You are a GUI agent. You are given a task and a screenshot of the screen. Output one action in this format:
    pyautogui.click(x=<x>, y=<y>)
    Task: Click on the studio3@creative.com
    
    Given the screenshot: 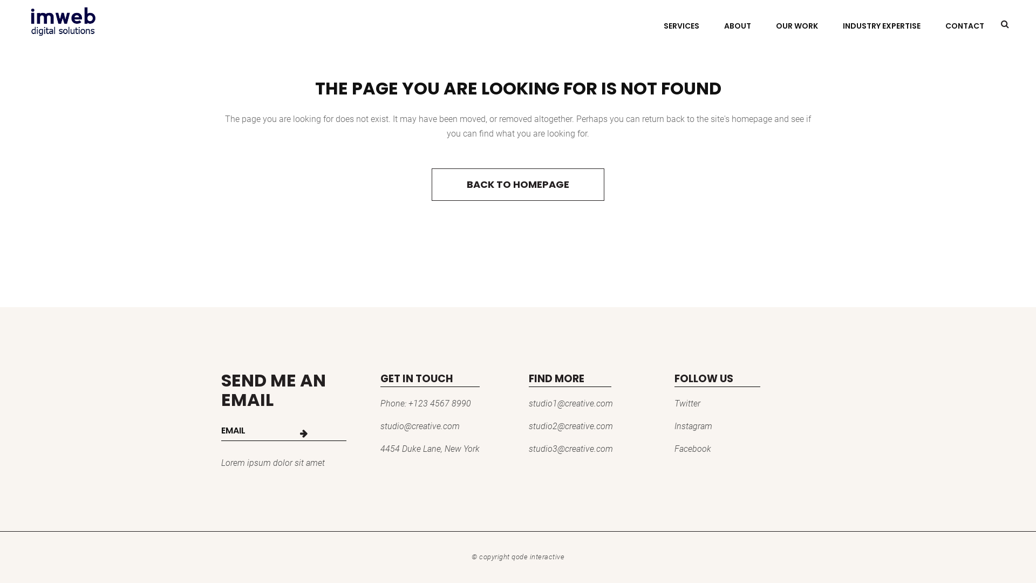 What is the action you would take?
    pyautogui.click(x=571, y=449)
    